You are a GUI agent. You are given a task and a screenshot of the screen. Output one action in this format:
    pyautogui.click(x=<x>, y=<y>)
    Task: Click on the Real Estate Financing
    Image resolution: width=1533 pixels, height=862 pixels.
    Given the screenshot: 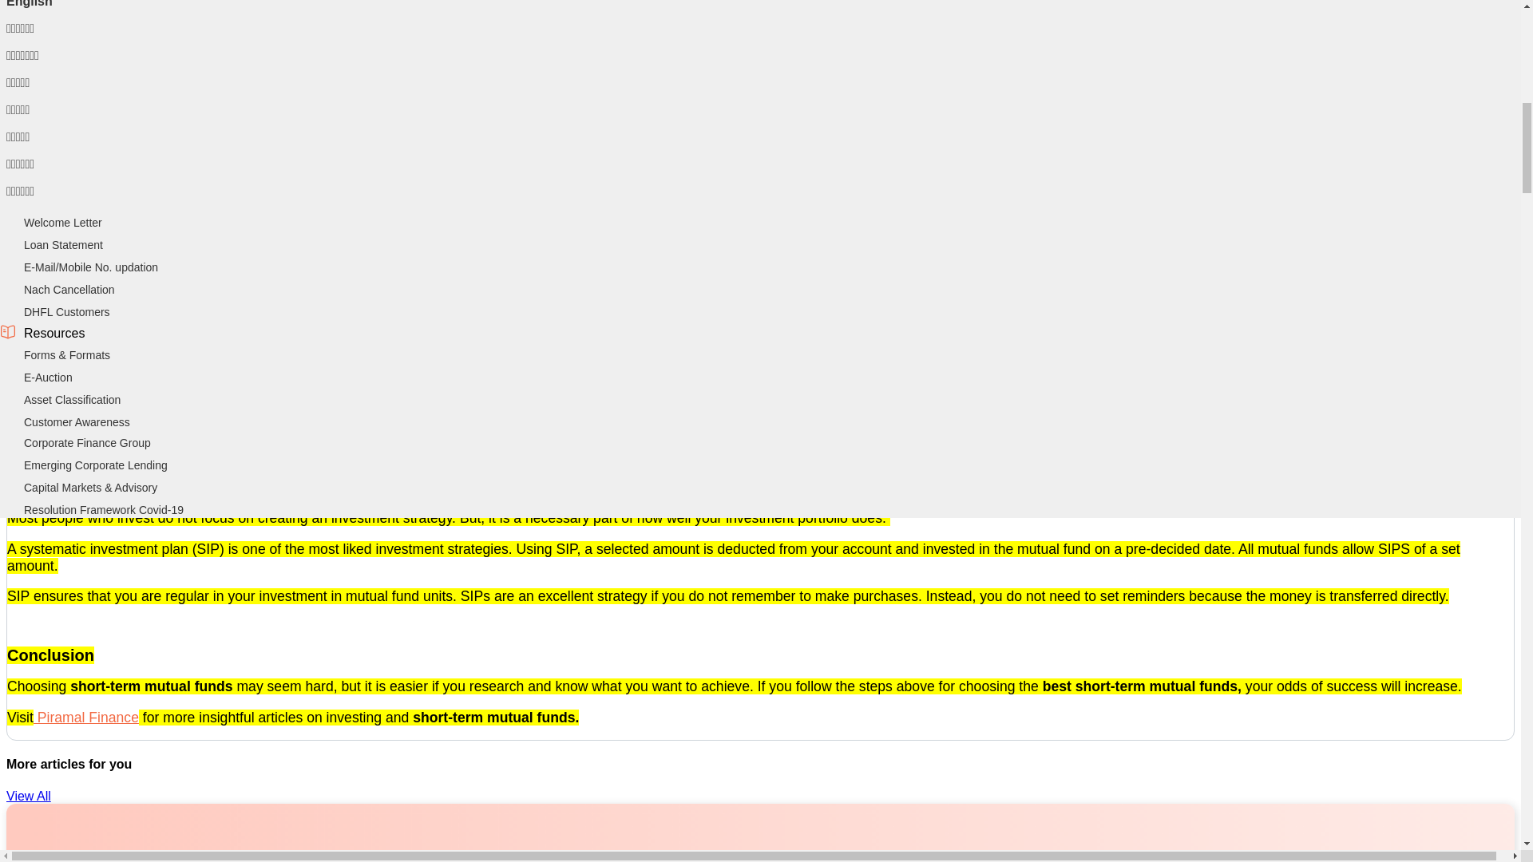 What is the action you would take?
    pyautogui.click(x=78, y=420)
    